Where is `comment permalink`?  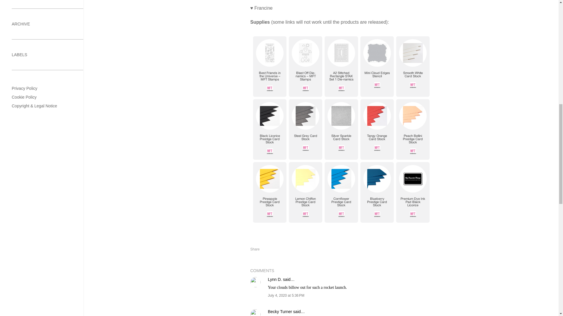
comment permalink is located at coordinates (286, 296).